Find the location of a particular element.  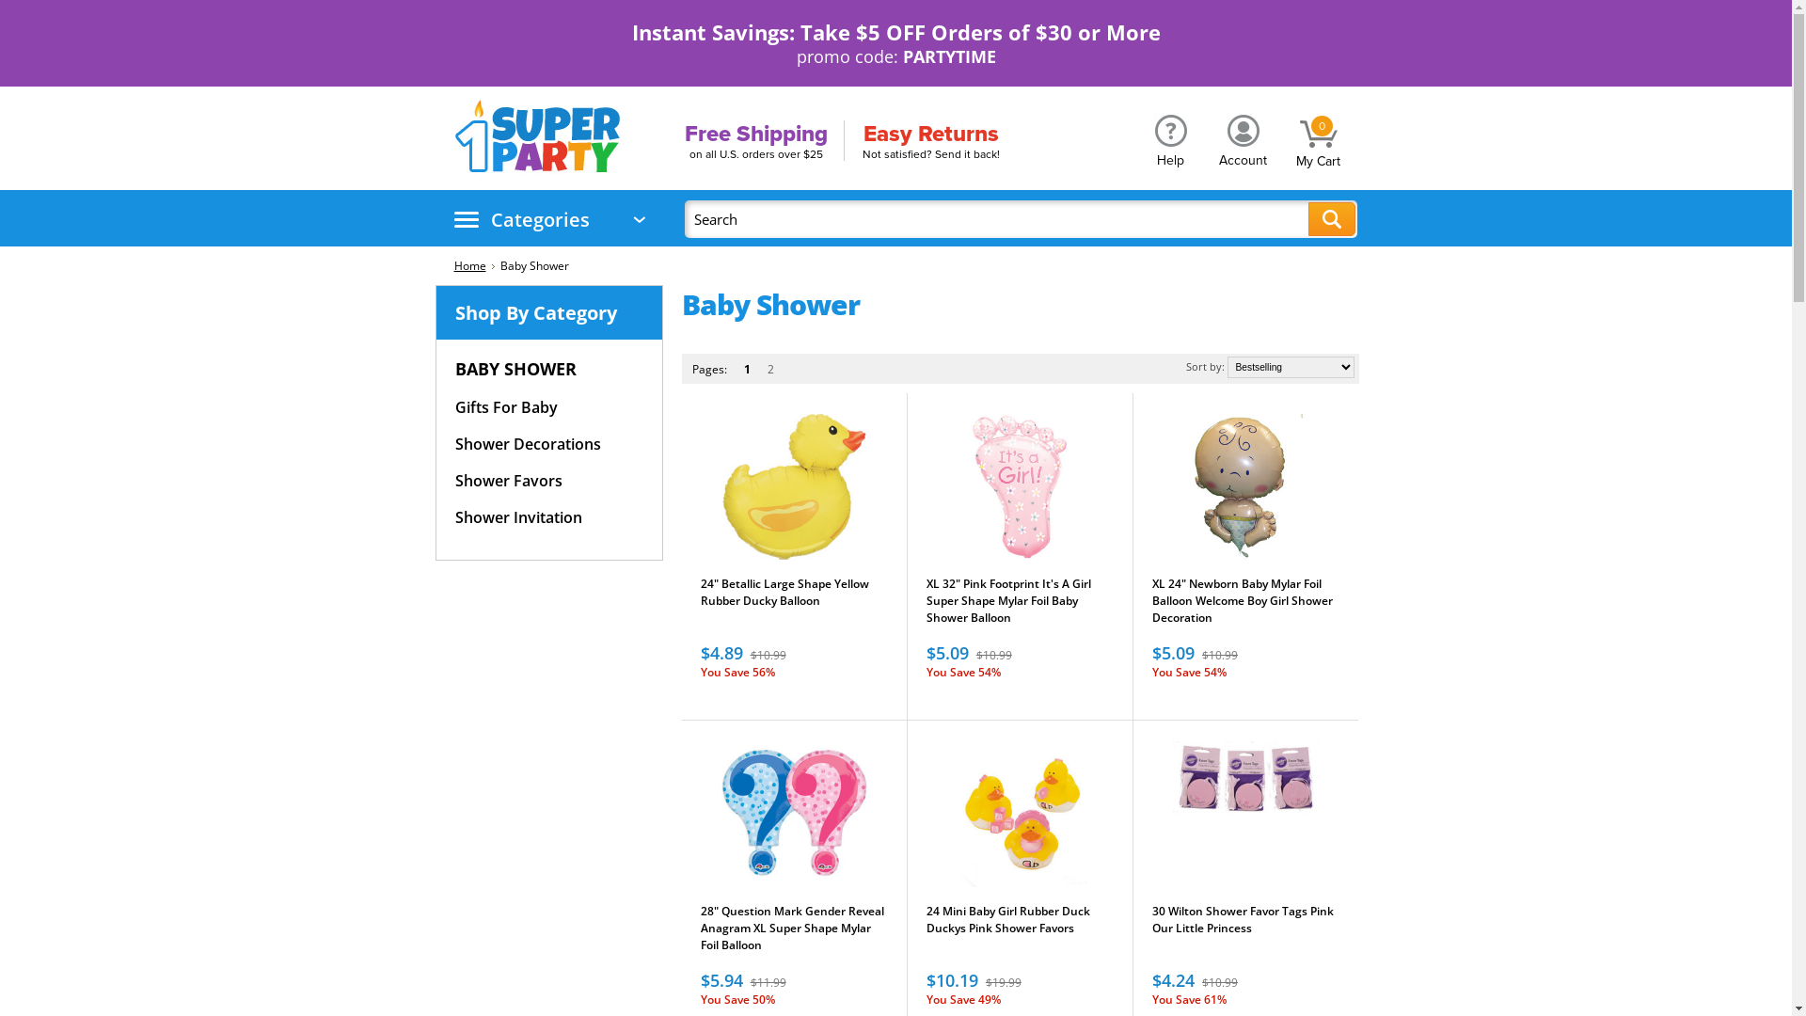

24 Mini Baby Girl Rubber Duck Duckys Pink Shower Favors is located at coordinates (1020, 929).